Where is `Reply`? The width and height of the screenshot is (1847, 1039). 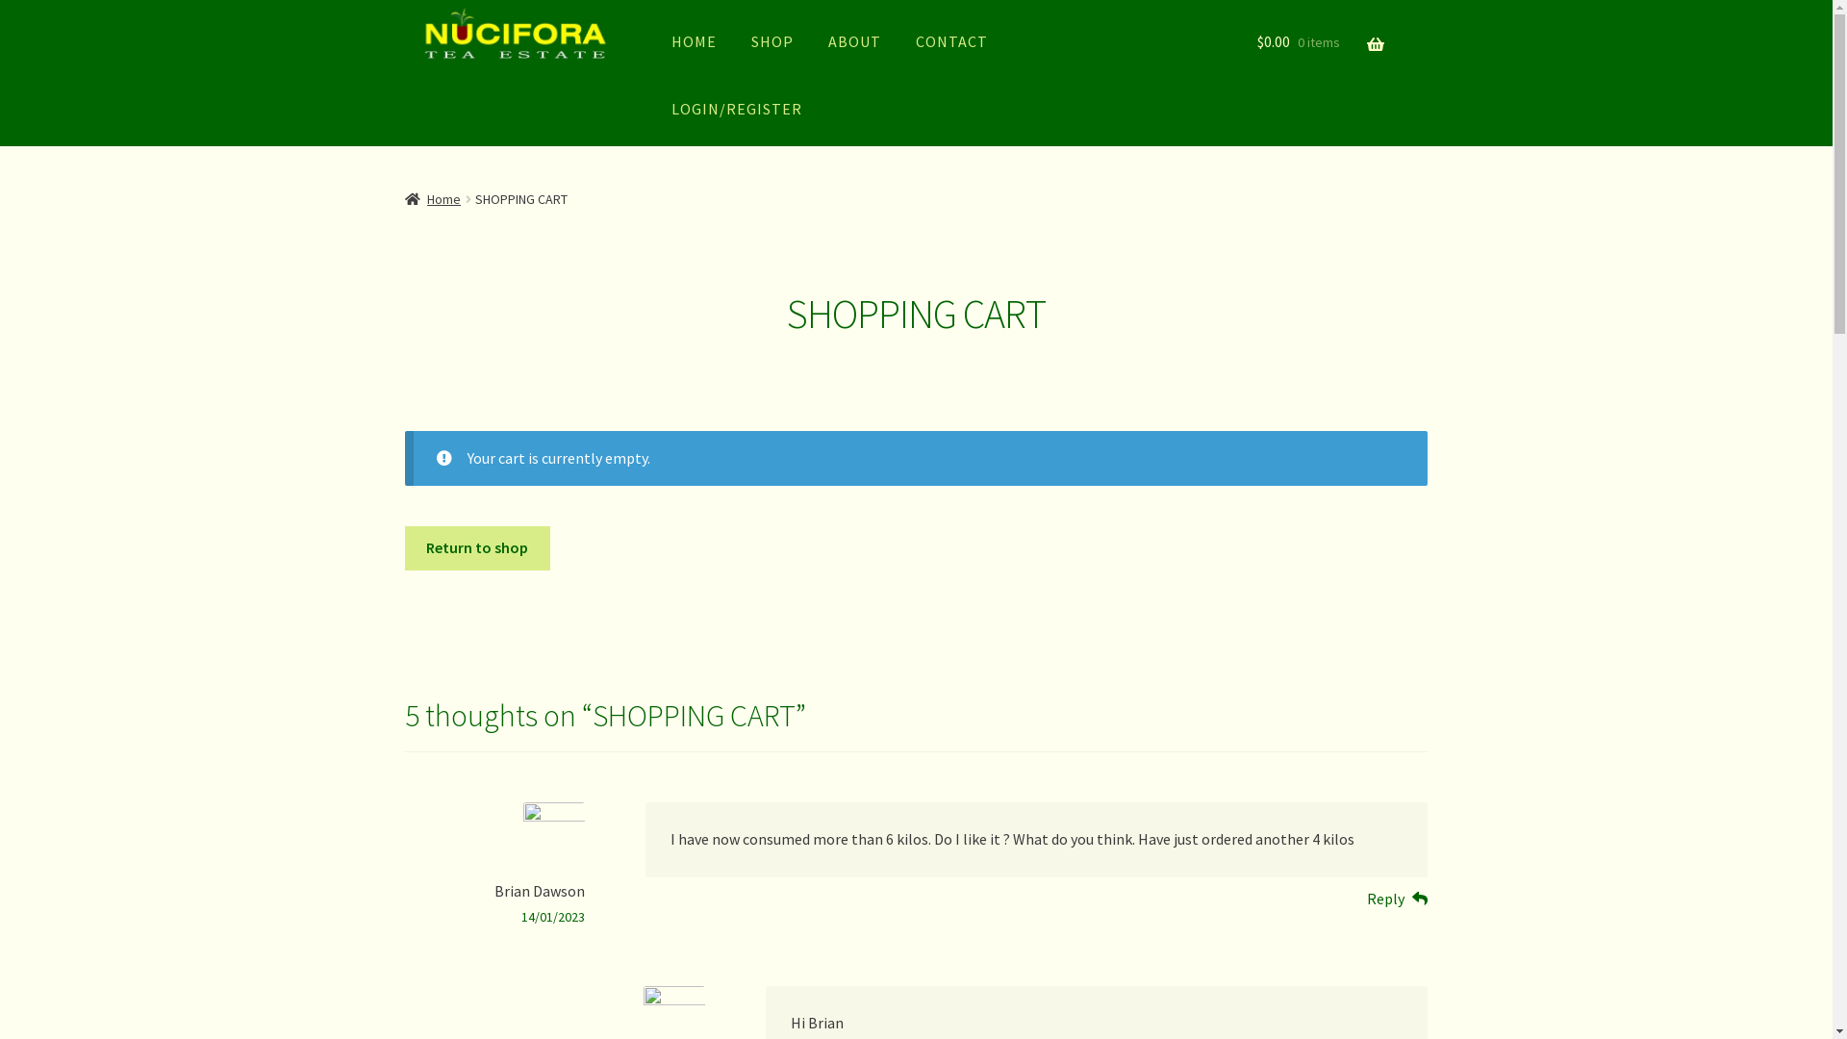 Reply is located at coordinates (1398, 900).